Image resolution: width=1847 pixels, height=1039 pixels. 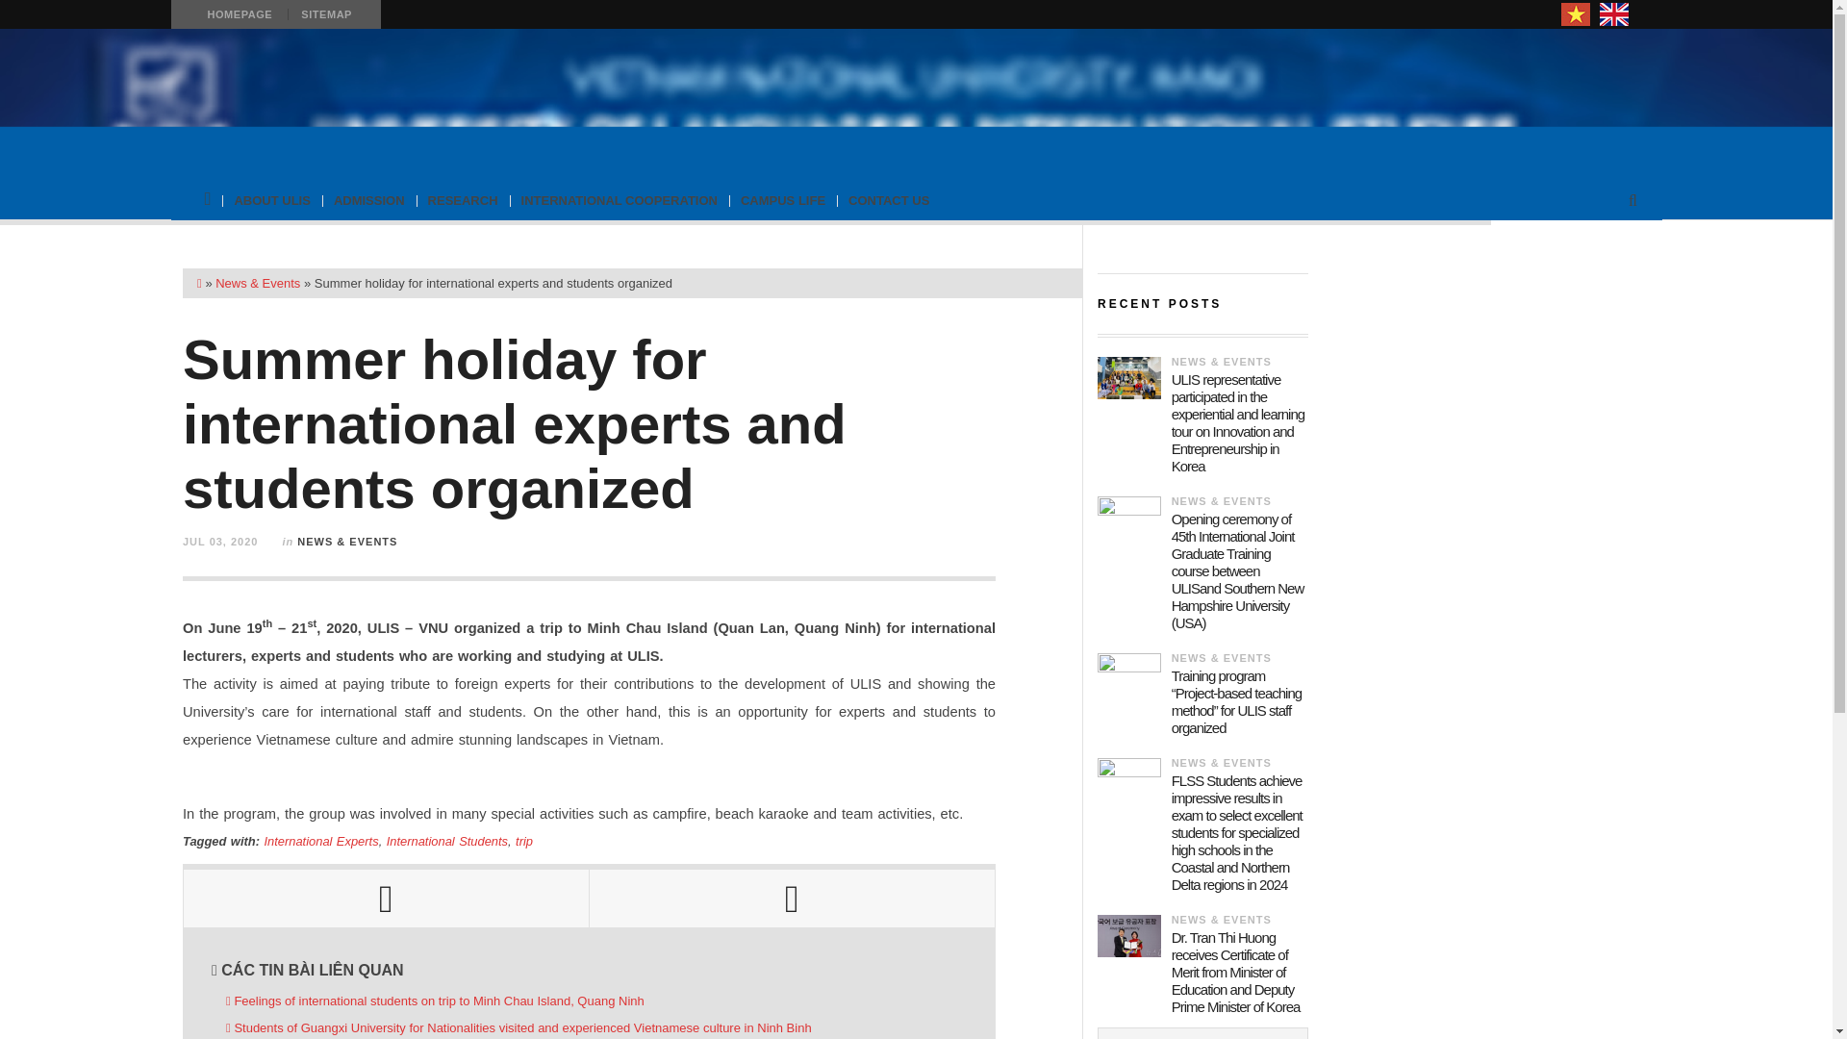 I want to click on CONTACT US, so click(x=888, y=200).